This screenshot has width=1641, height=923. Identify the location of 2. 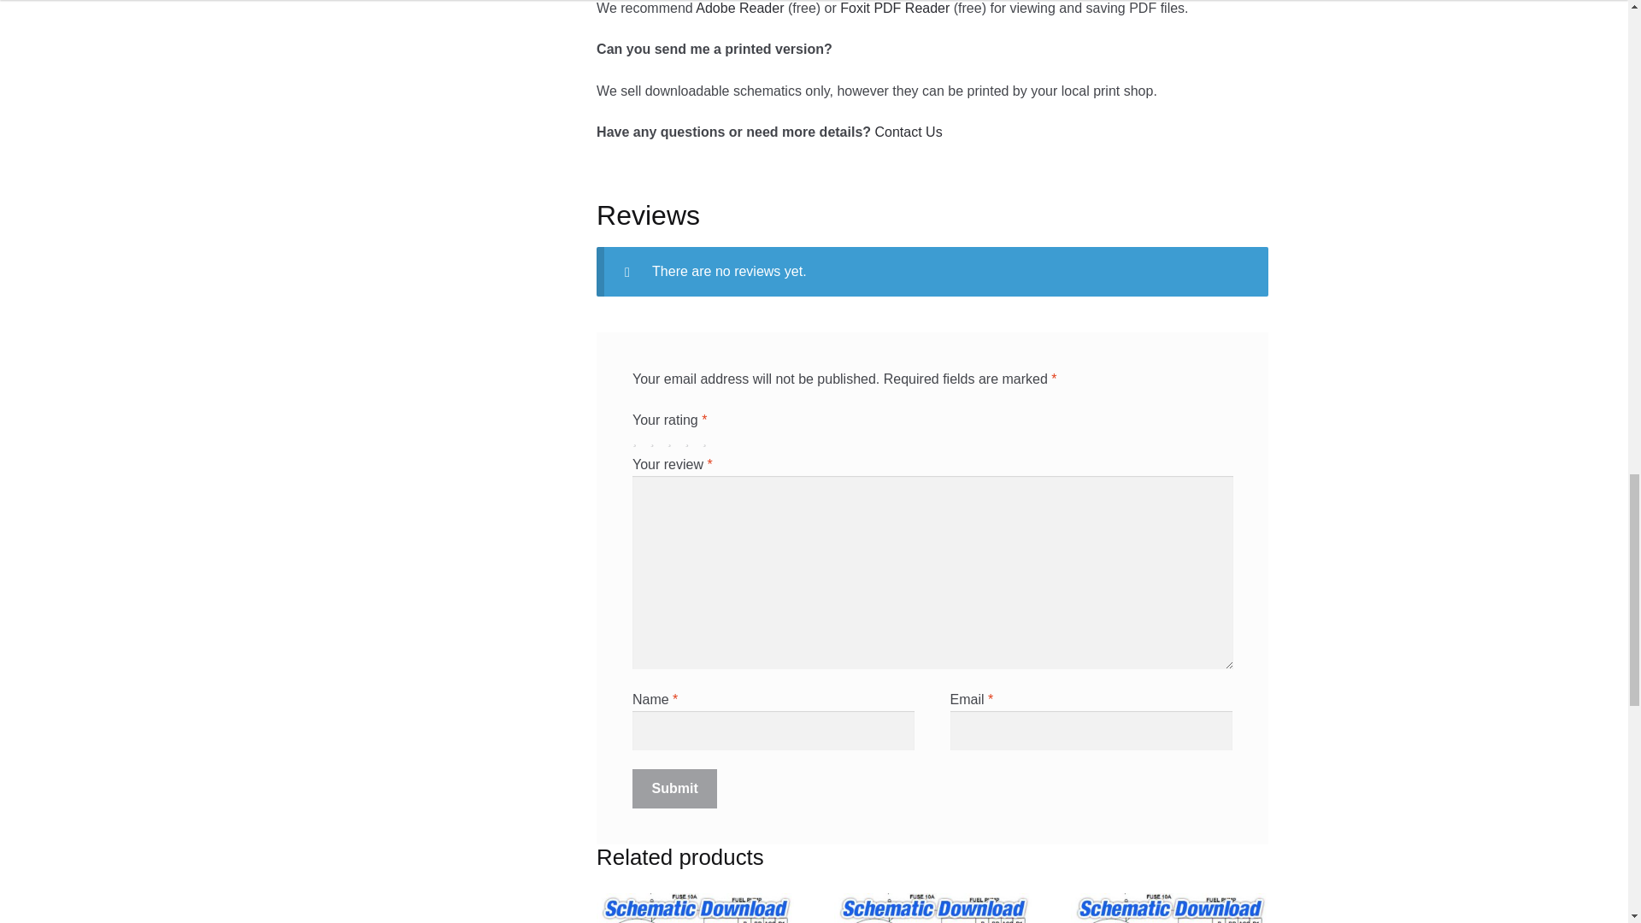
(656, 439).